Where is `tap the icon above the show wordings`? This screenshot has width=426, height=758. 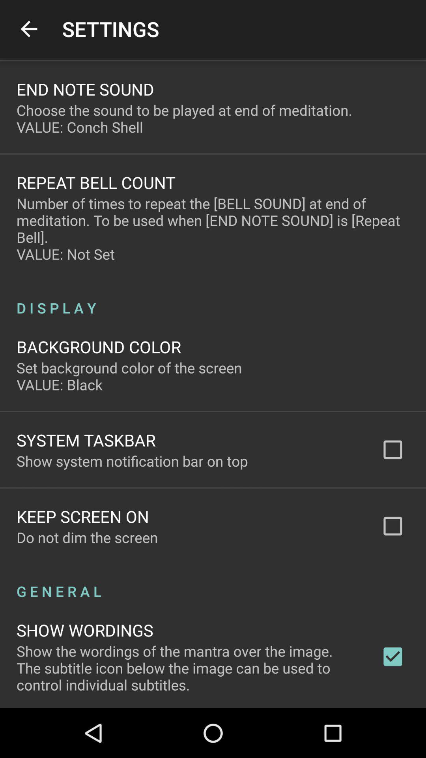 tap the icon above the show wordings is located at coordinates (213, 583).